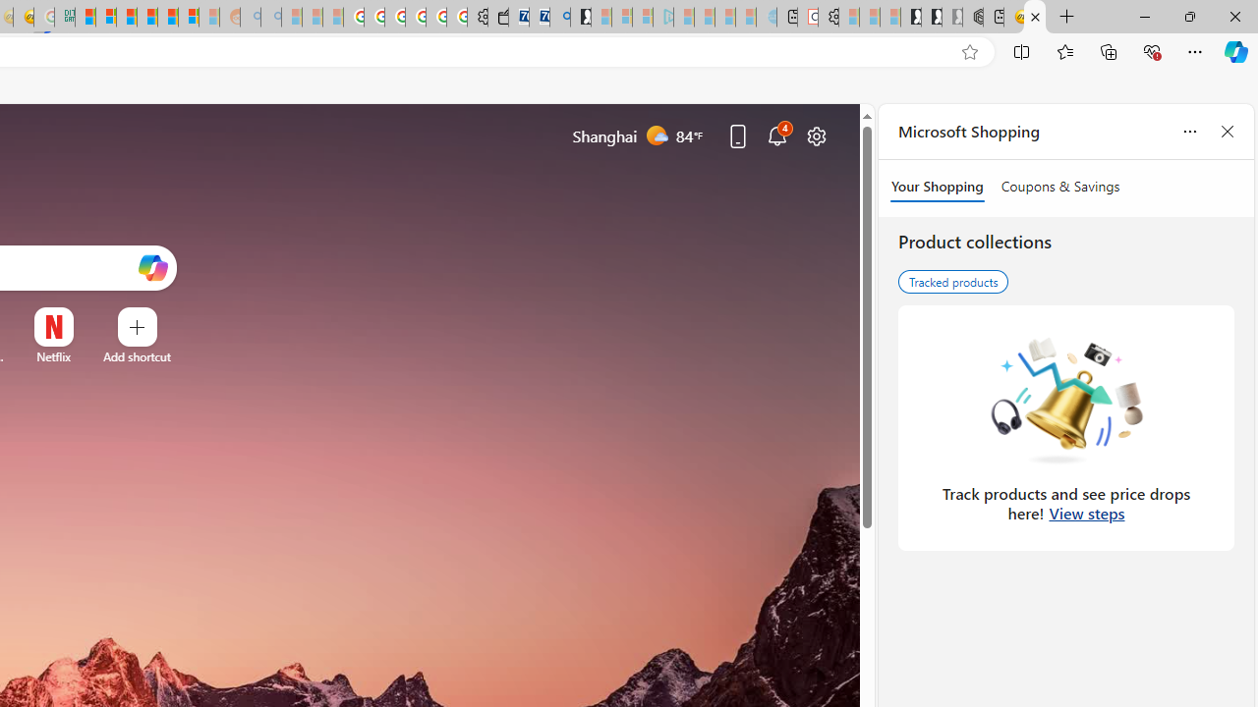  I want to click on Notifications, so click(776, 136).